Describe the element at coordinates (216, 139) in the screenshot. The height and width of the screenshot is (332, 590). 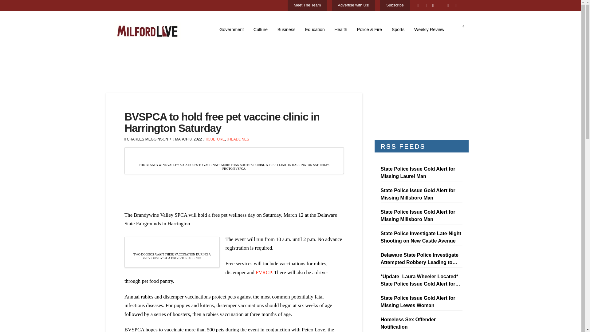
I see `CULTURE` at that location.